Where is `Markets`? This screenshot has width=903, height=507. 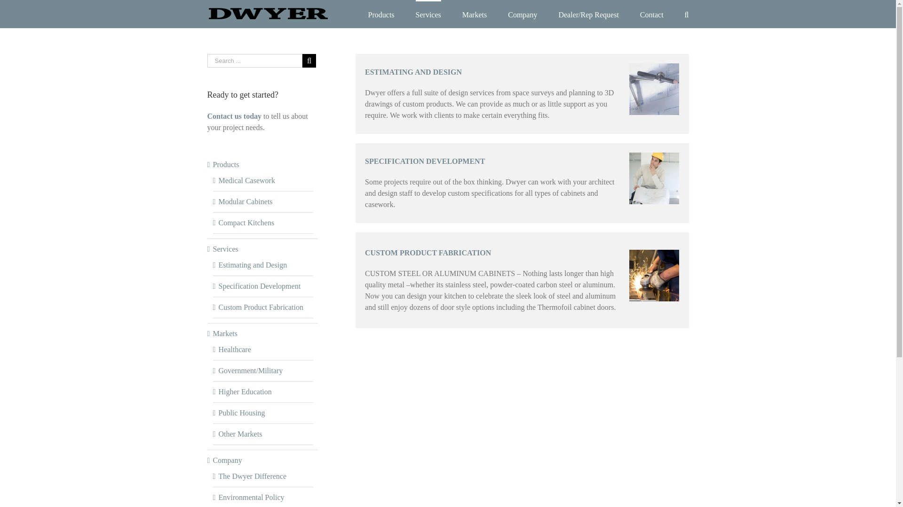 Markets is located at coordinates (474, 14).